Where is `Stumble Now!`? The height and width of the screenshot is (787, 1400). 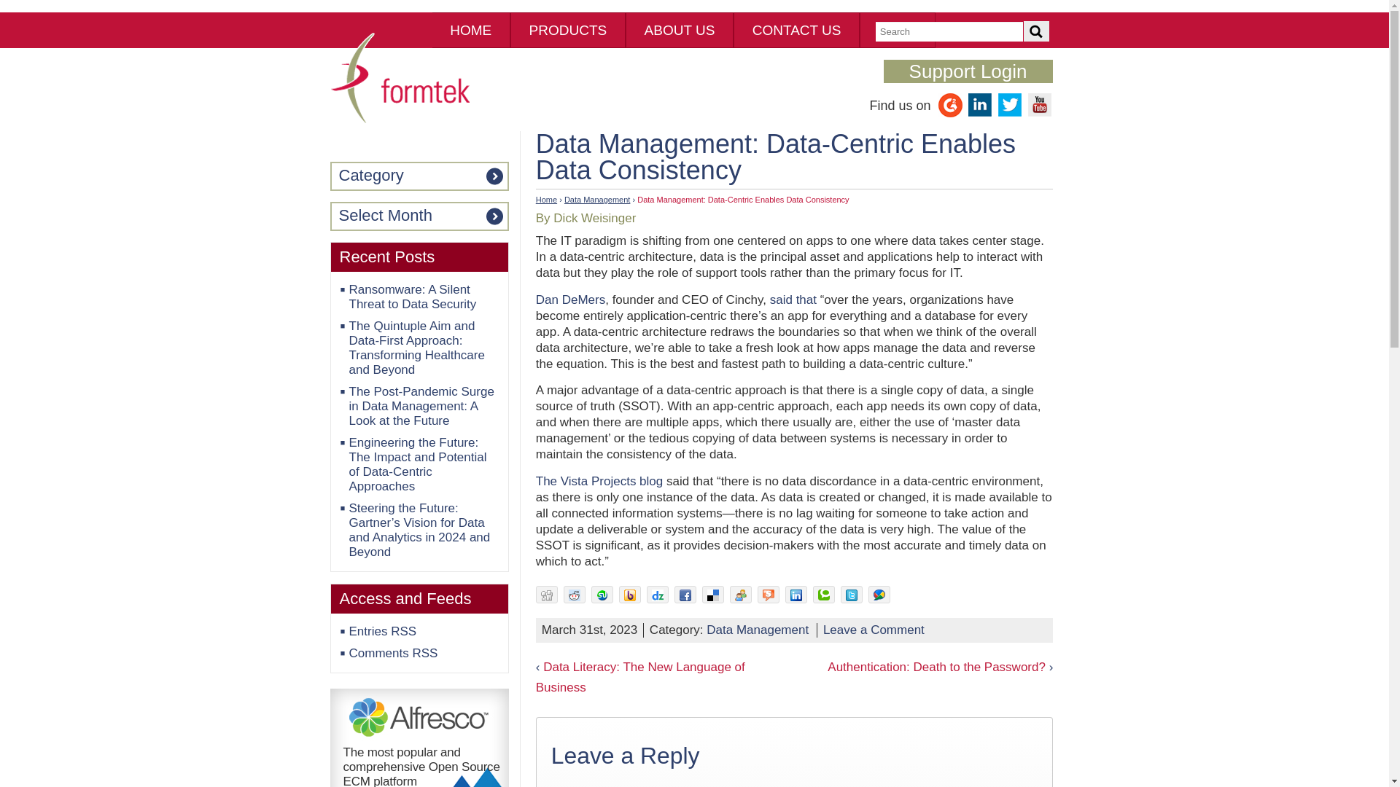 Stumble Now! is located at coordinates (602, 595).